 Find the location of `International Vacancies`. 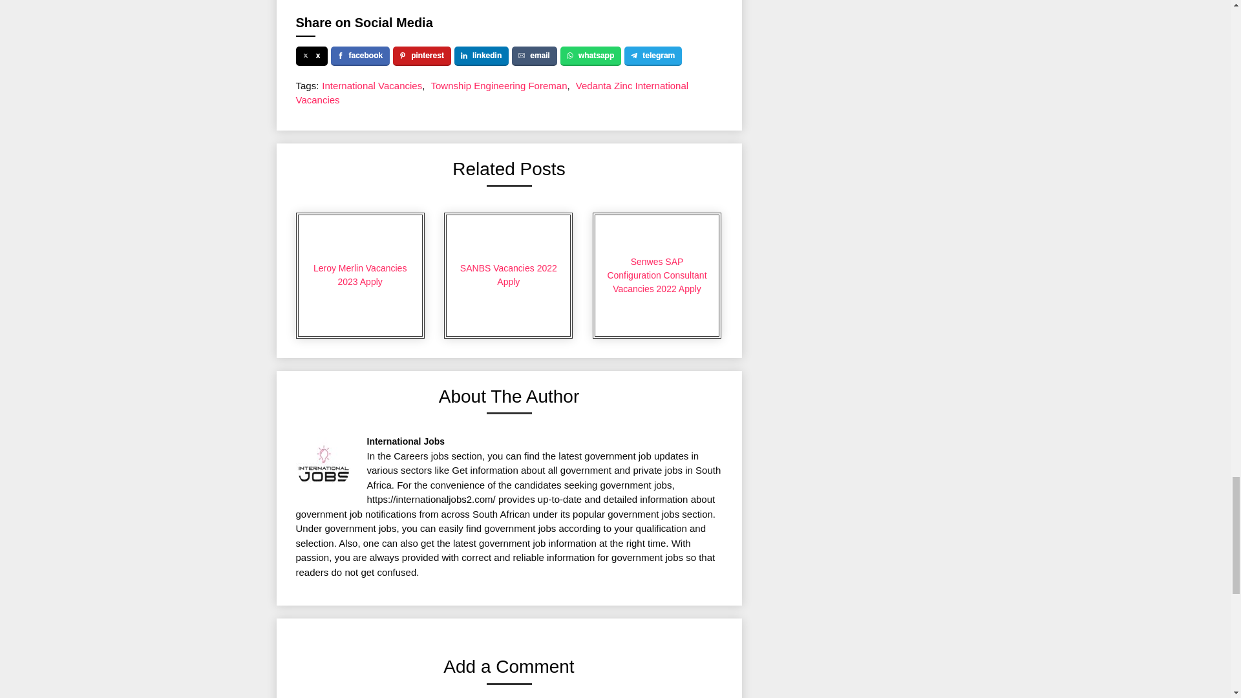

International Vacancies is located at coordinates (371, 85).